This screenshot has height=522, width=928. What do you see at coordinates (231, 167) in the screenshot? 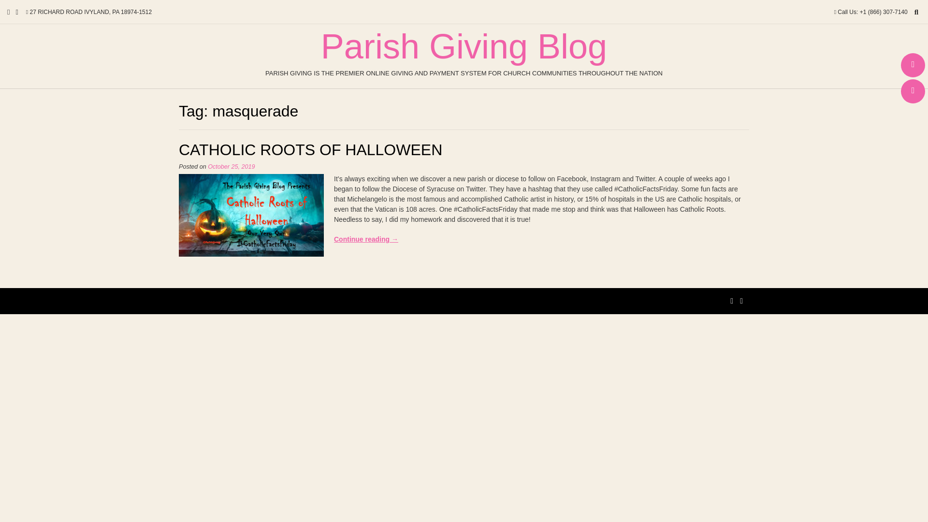
I see `October 25, 2019` at bounding box center [231, 167].